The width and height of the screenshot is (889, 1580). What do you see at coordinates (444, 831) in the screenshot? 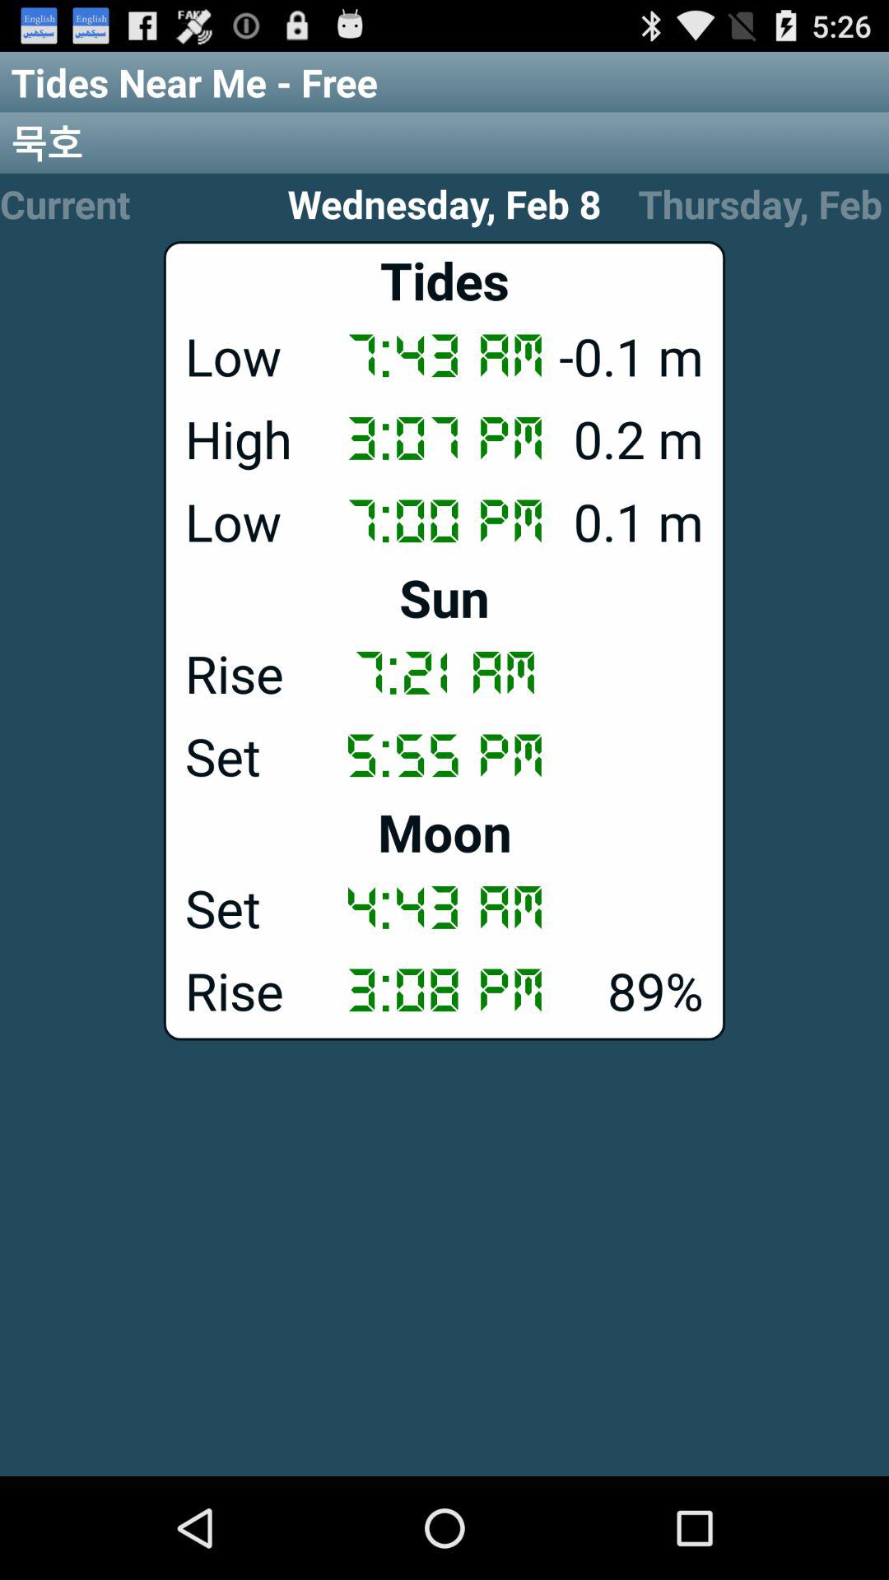
I see `open the moon icon` at bounding box center [444, 831].